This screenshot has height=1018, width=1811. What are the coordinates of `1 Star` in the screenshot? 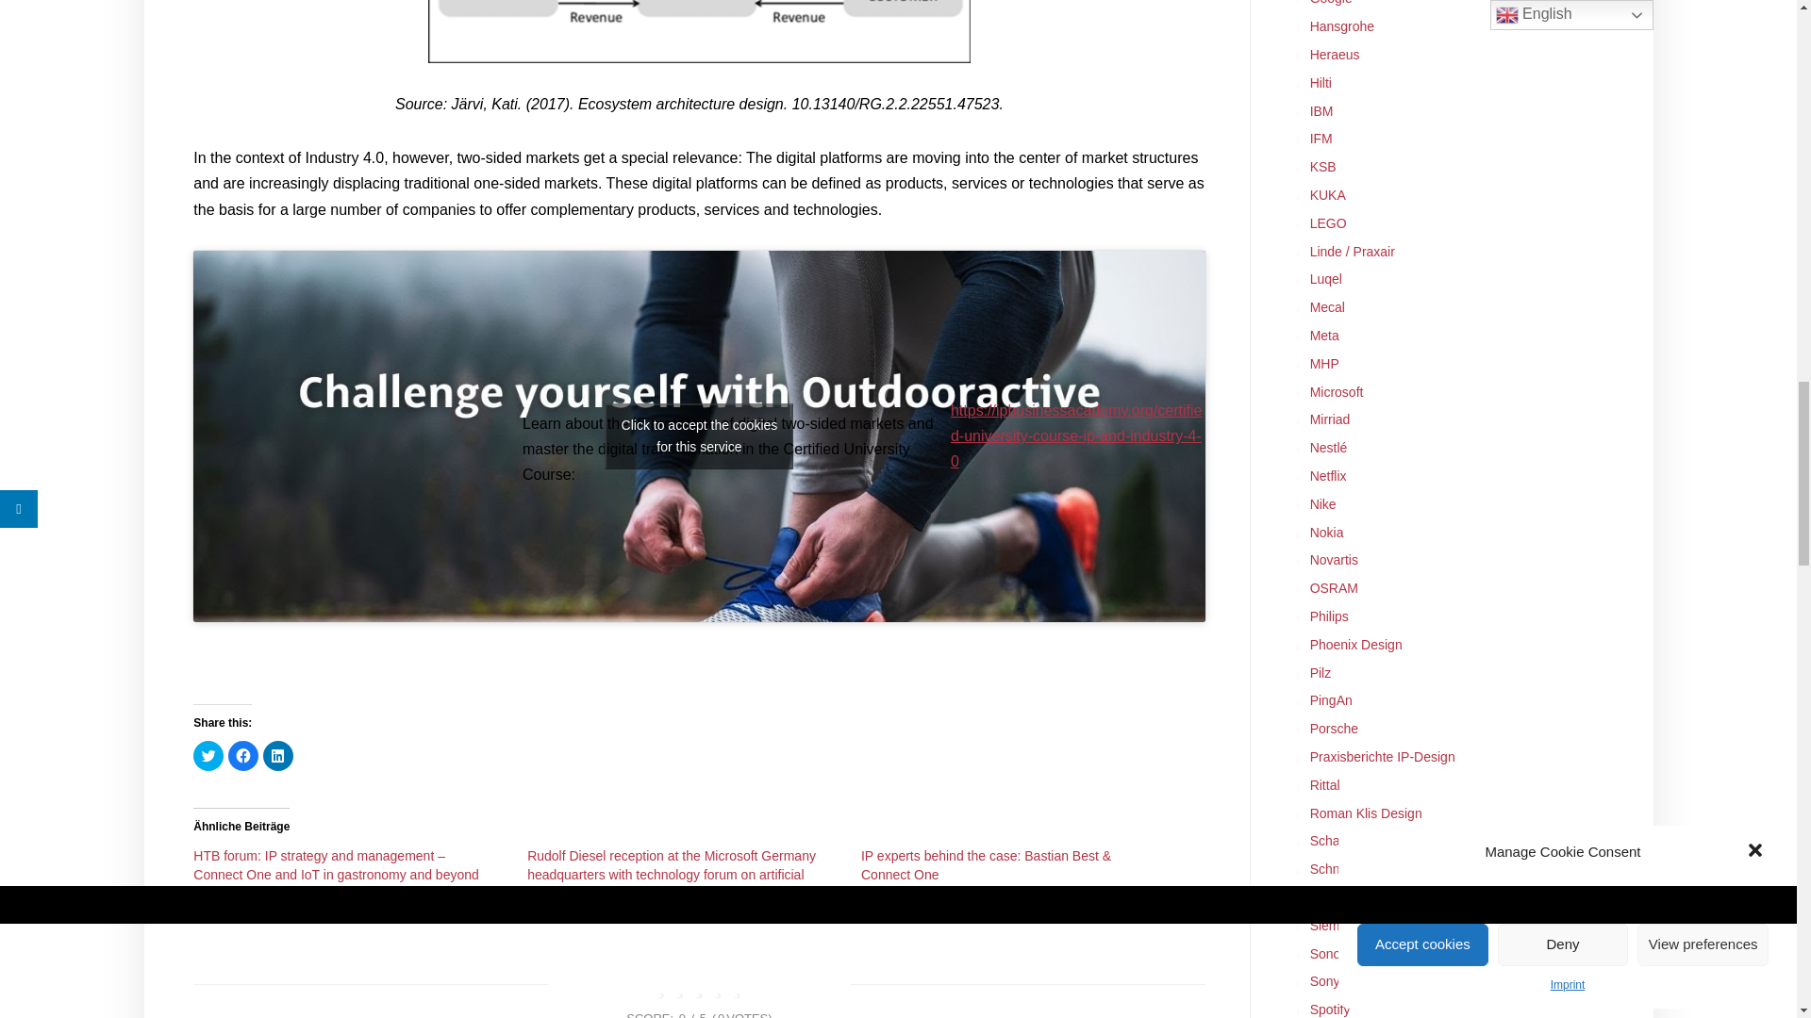 It's located at (660, 987).